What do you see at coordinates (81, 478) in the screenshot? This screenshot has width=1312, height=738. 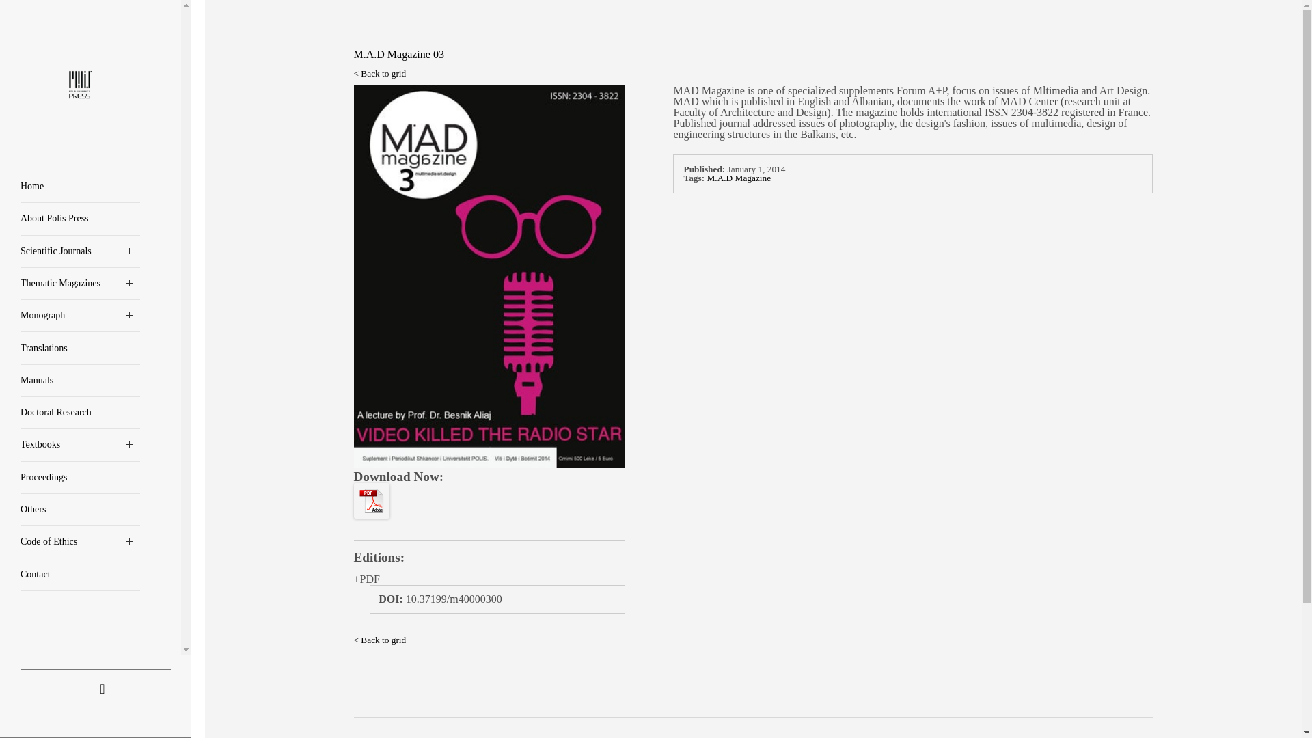 I see `Proceedings` at bounding box center [81, 478].